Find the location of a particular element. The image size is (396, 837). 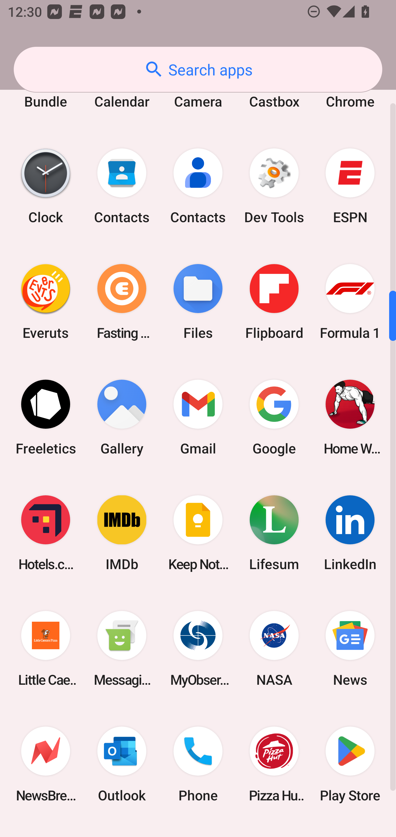

Contacts is located at coordinates (122, 186).